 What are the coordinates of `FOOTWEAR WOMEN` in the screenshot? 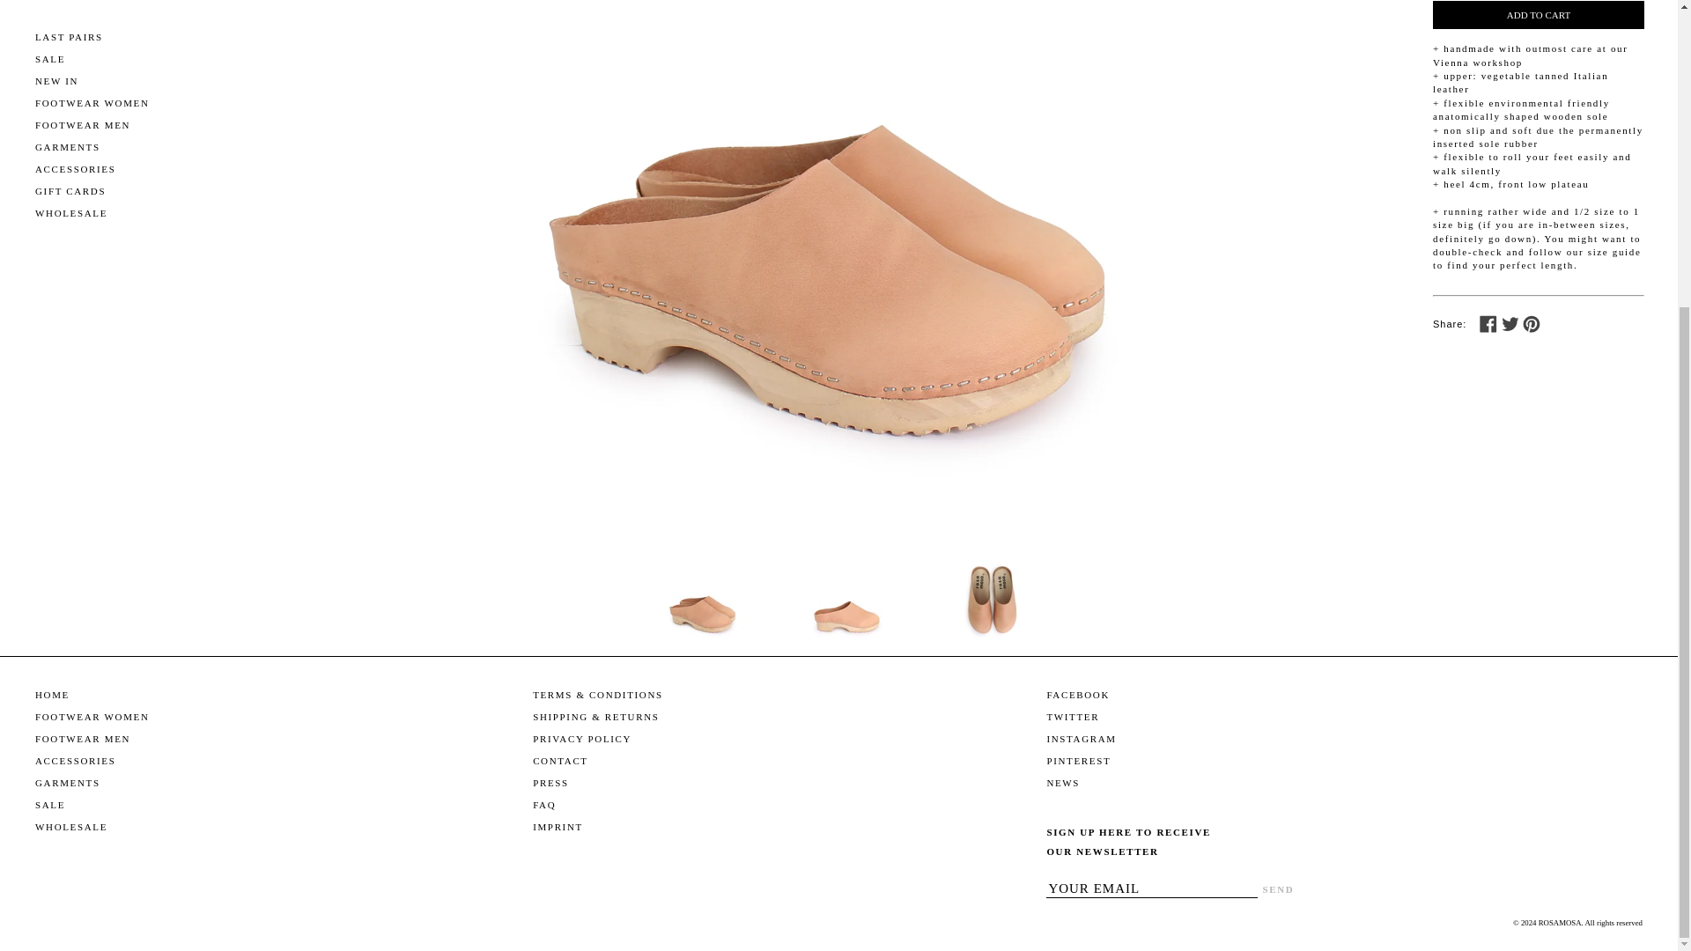 It's located at (92, 103).